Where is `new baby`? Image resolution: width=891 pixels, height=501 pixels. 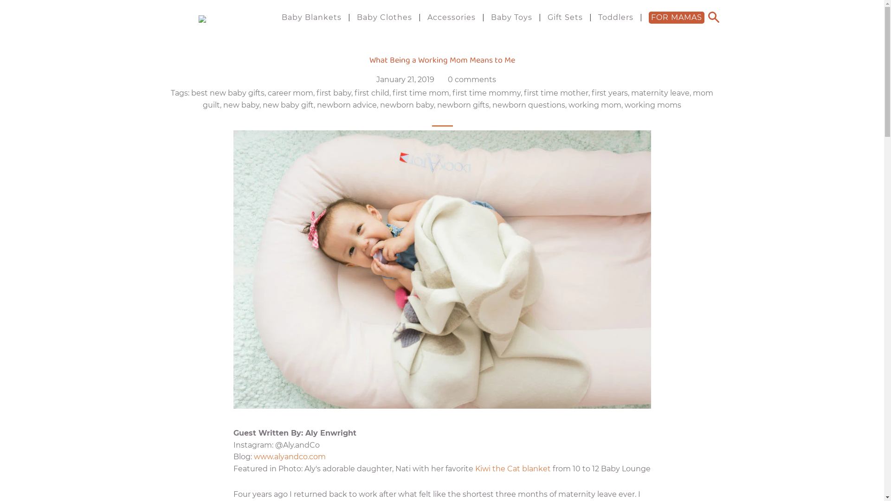
new baby is located at coordinates (241, 105).